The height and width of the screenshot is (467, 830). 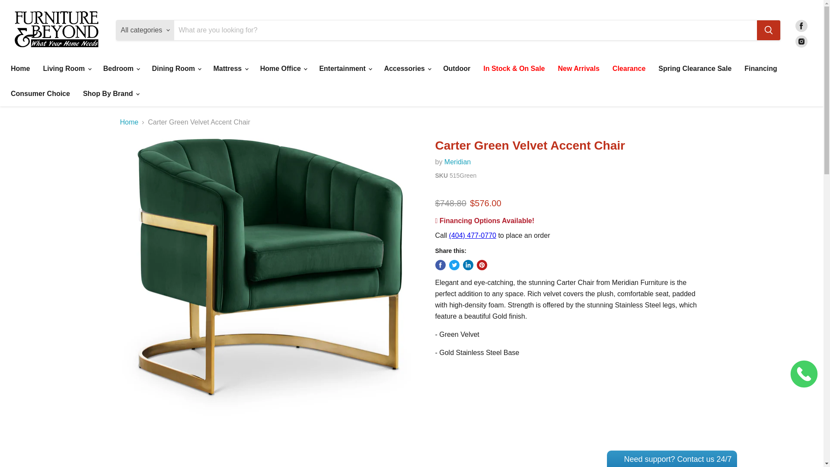 I want to click on Meridian, so click(x=457, y=162).